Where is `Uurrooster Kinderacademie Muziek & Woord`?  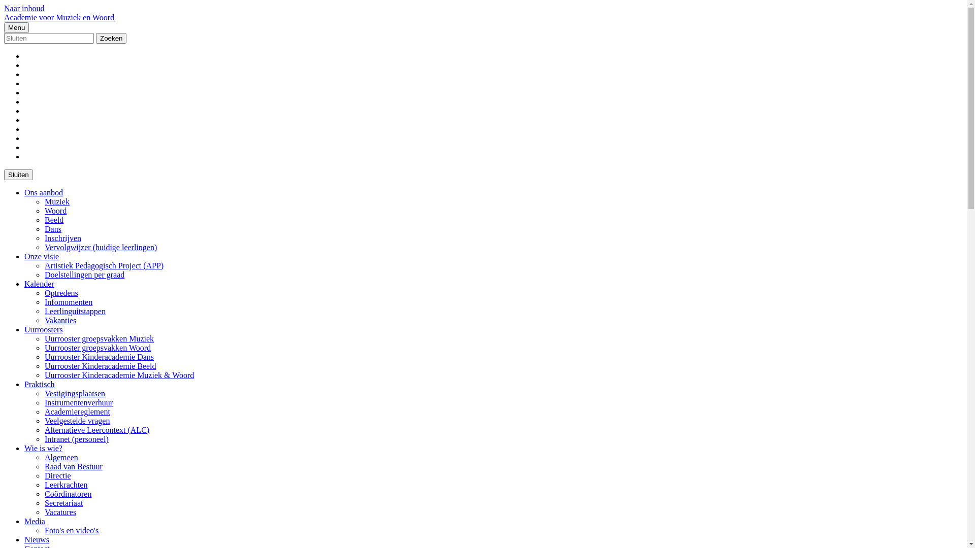 Uurrooster Kinderacademie Muziek & Woord is located at coordinates (119, 375).